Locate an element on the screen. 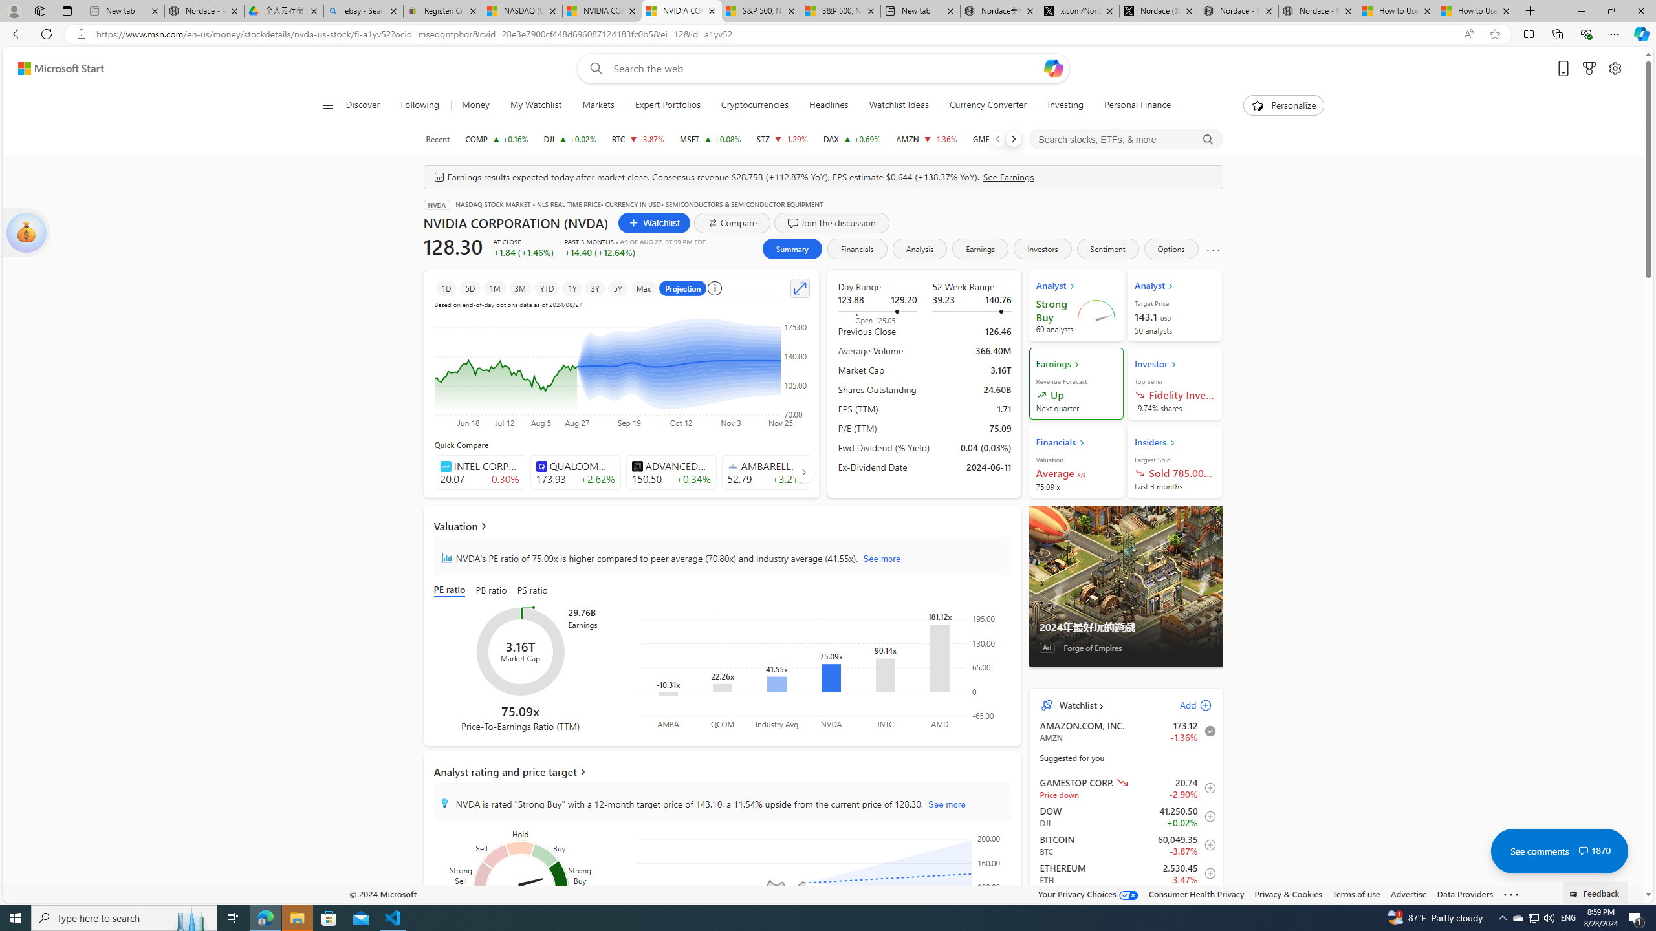 Image resolution: width=1656 pixels, height=931 pixels. ebay - Search is located at coordinates (364, 11).